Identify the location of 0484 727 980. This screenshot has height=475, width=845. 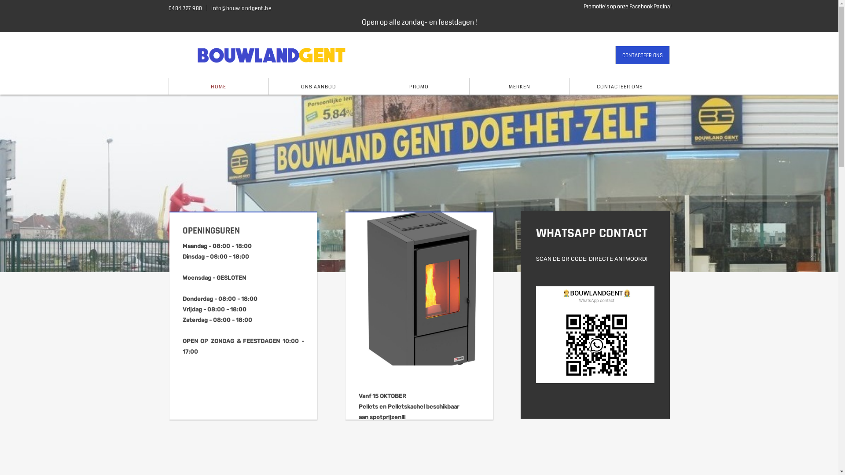
(186, 8).